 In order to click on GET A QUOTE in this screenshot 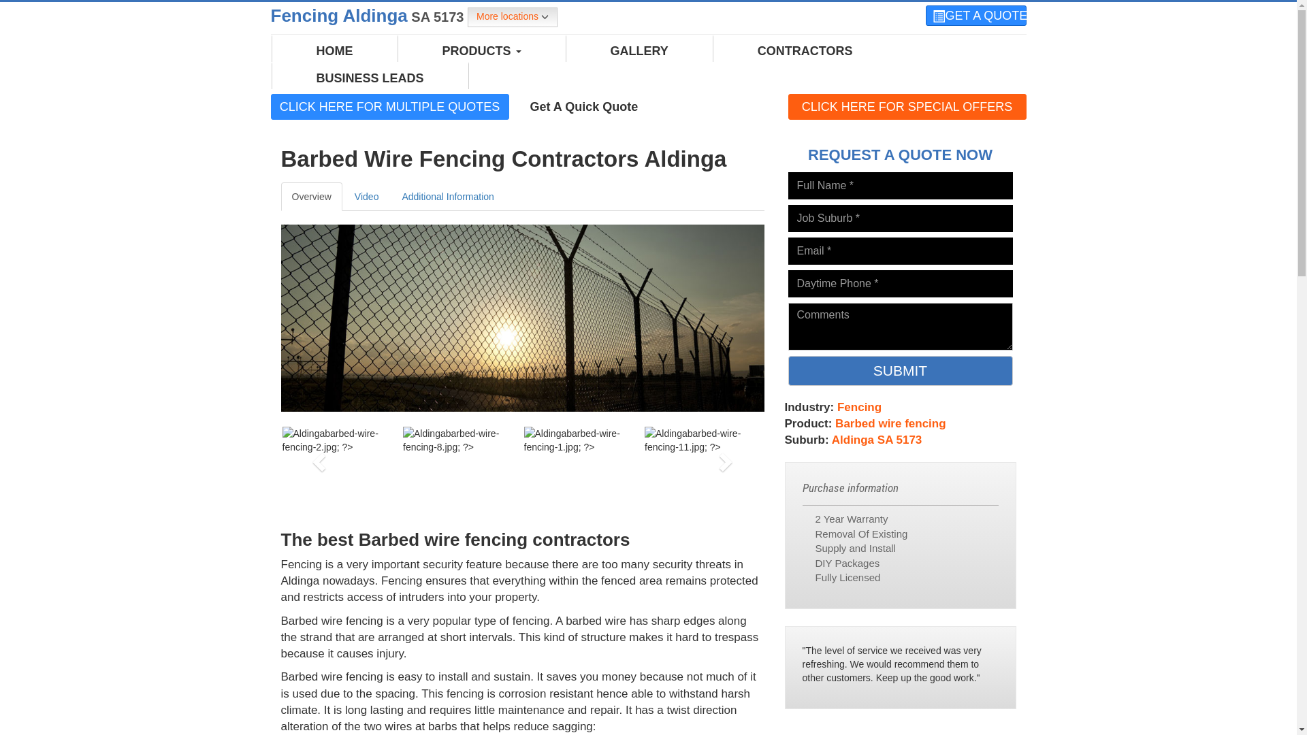, I will do `click(976, 16)`.